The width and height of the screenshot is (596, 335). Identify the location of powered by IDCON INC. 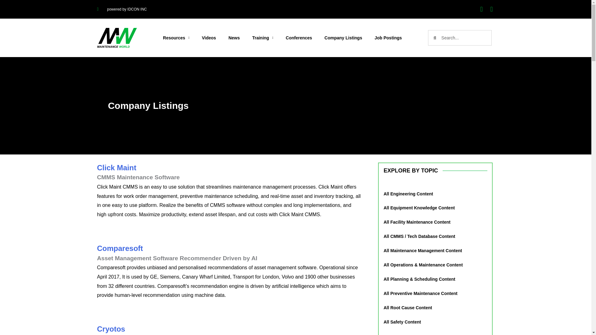
(122, 9).